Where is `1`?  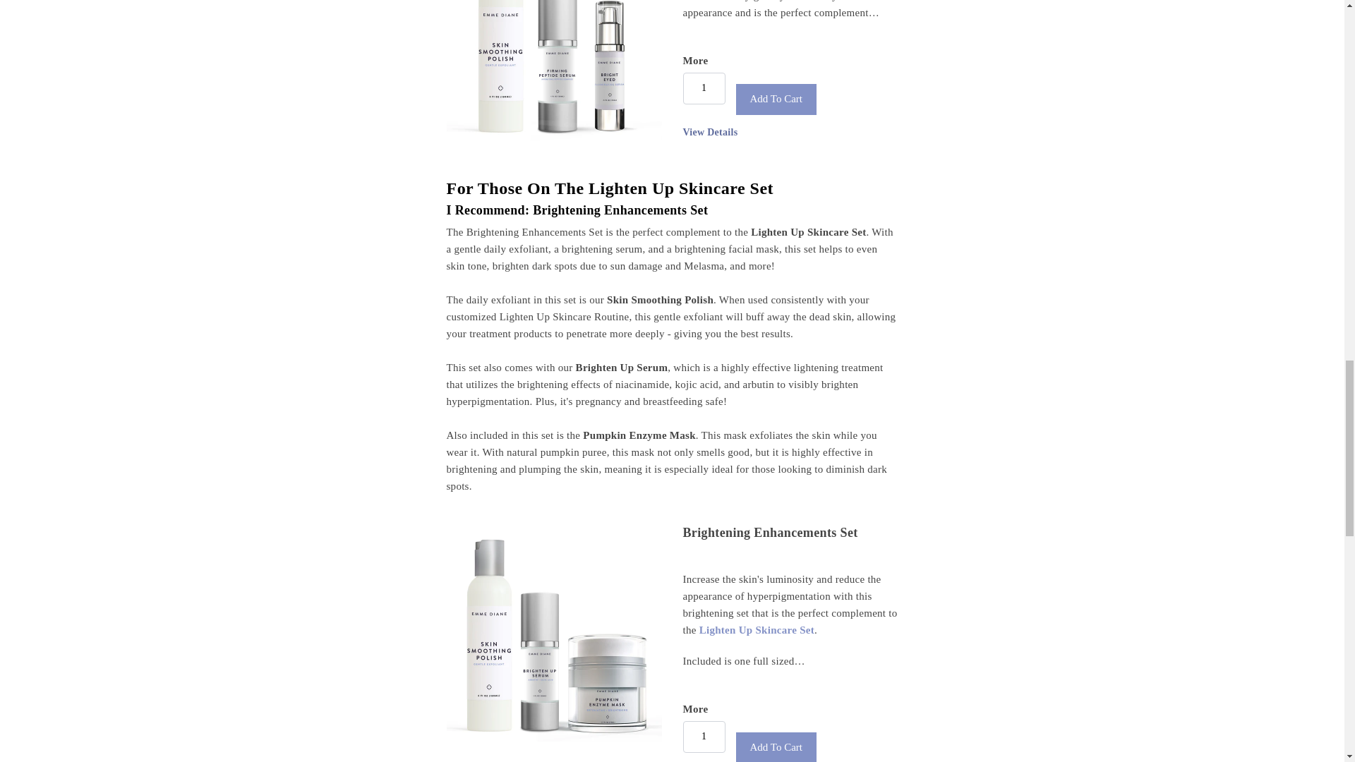
1 is located at coordinates (704, 87).